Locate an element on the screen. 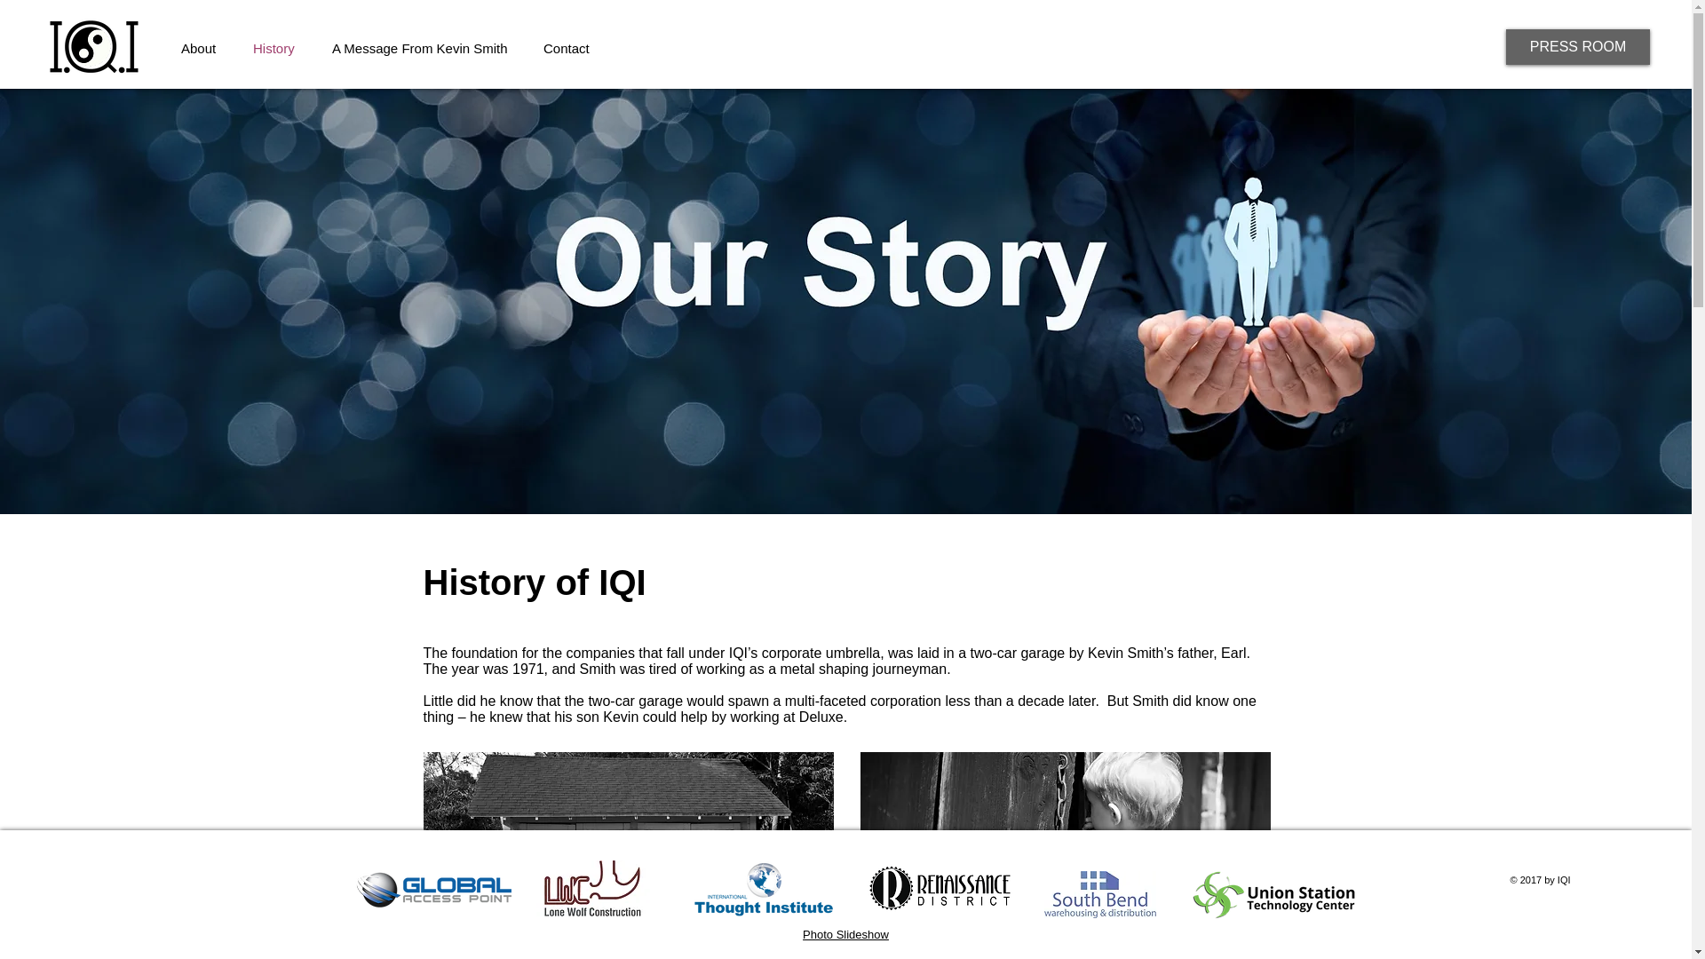 This screenshot has width=1705, height=959. Contact is located at coordinates (566, 48).